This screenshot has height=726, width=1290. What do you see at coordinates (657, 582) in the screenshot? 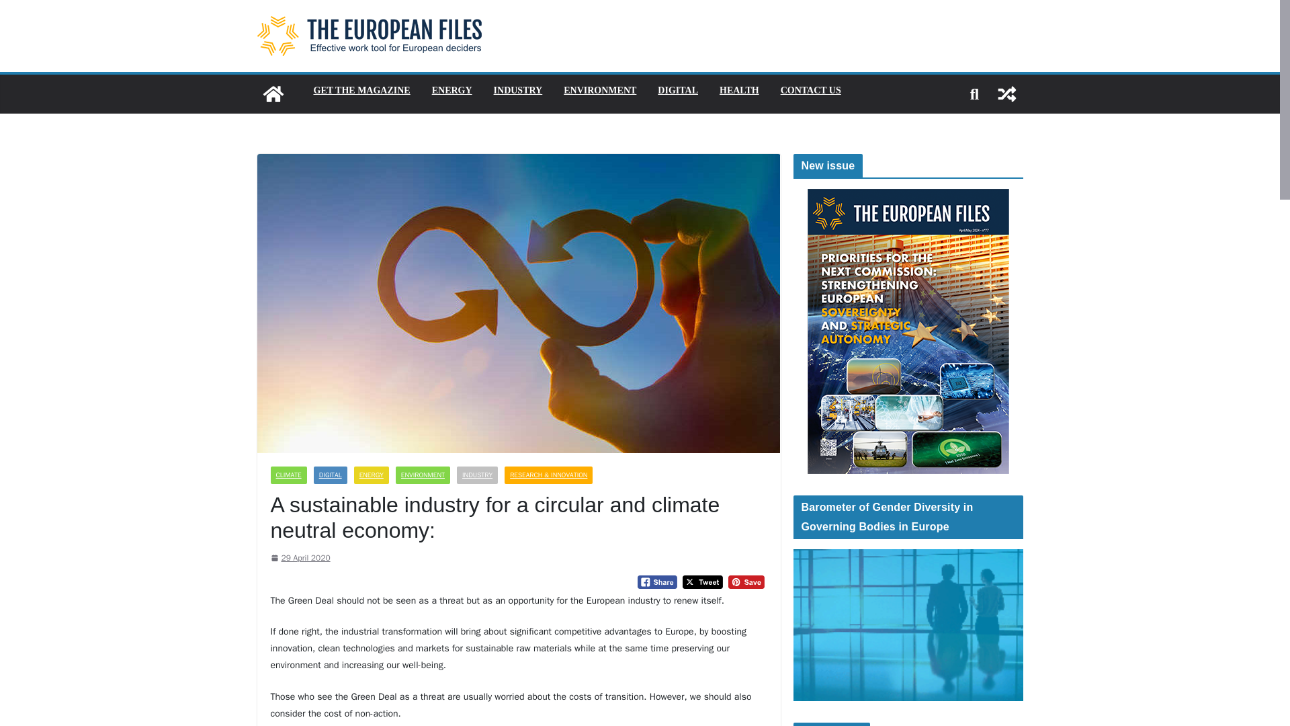
I see `Facebook Share` at bounding box center [657, 582].